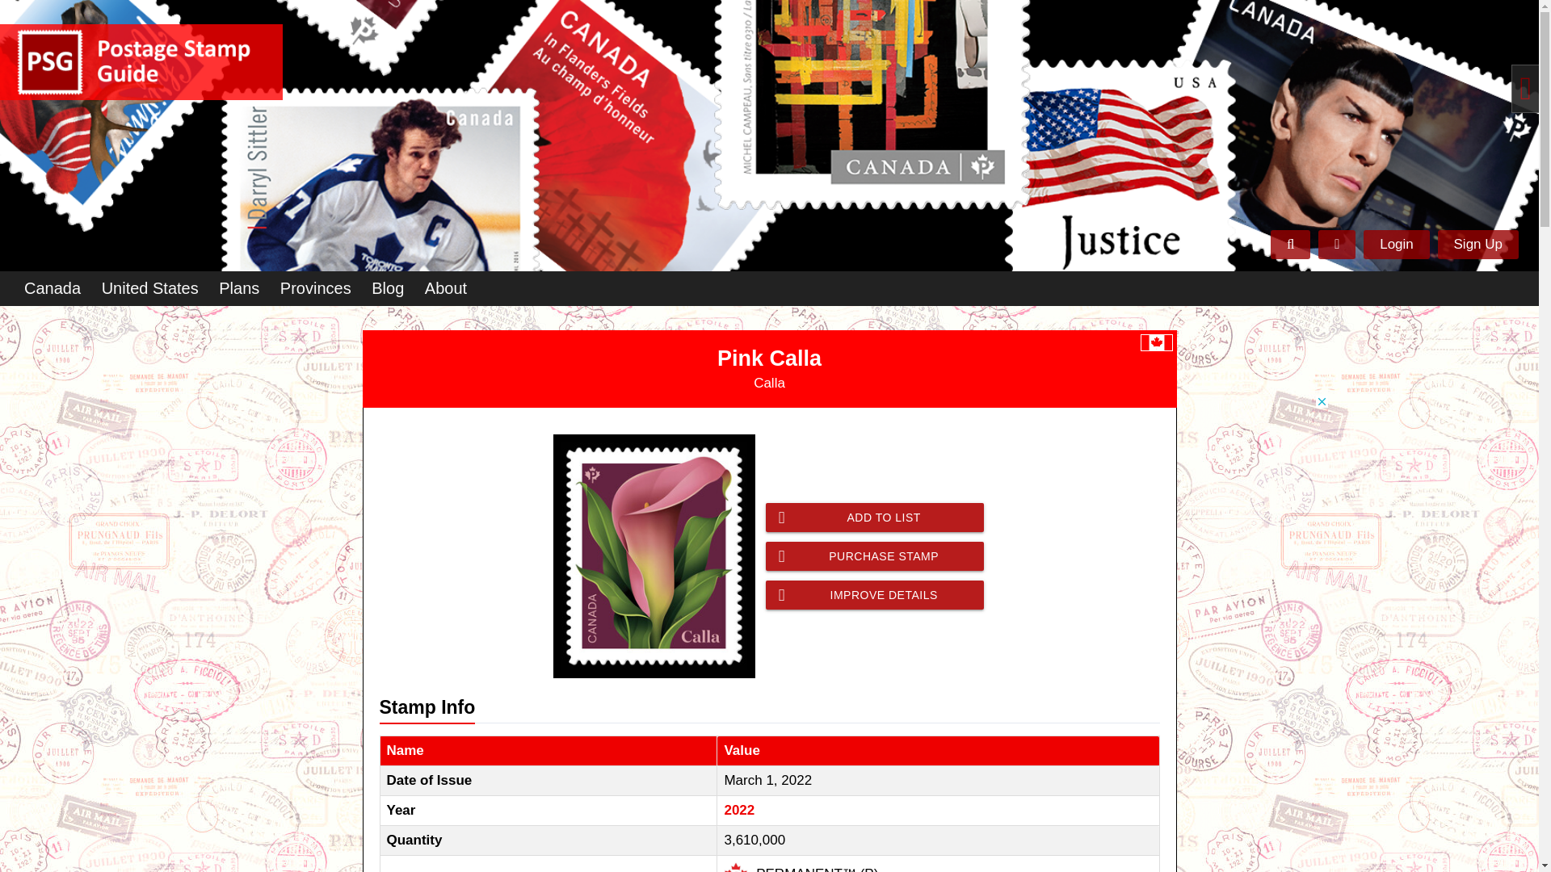  I want to click on Sign Up, so click(1477, 244).